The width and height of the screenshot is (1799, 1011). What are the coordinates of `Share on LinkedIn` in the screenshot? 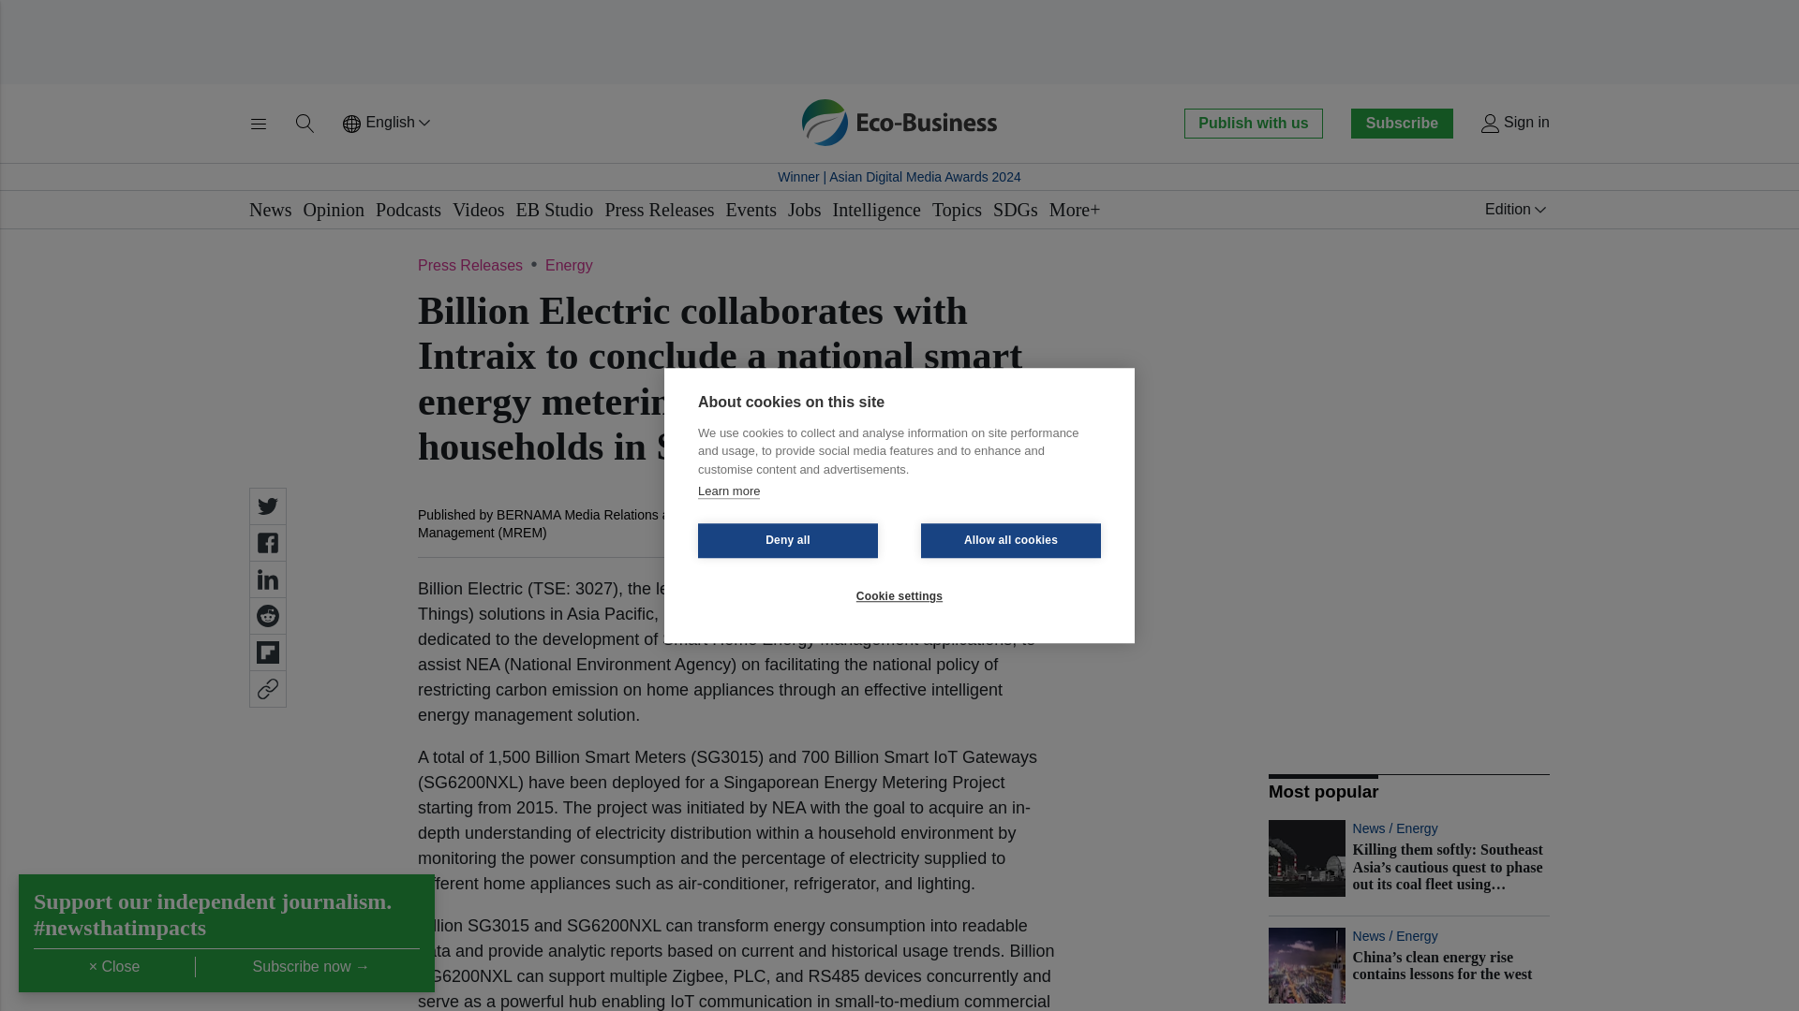 It's located at (268, 579).